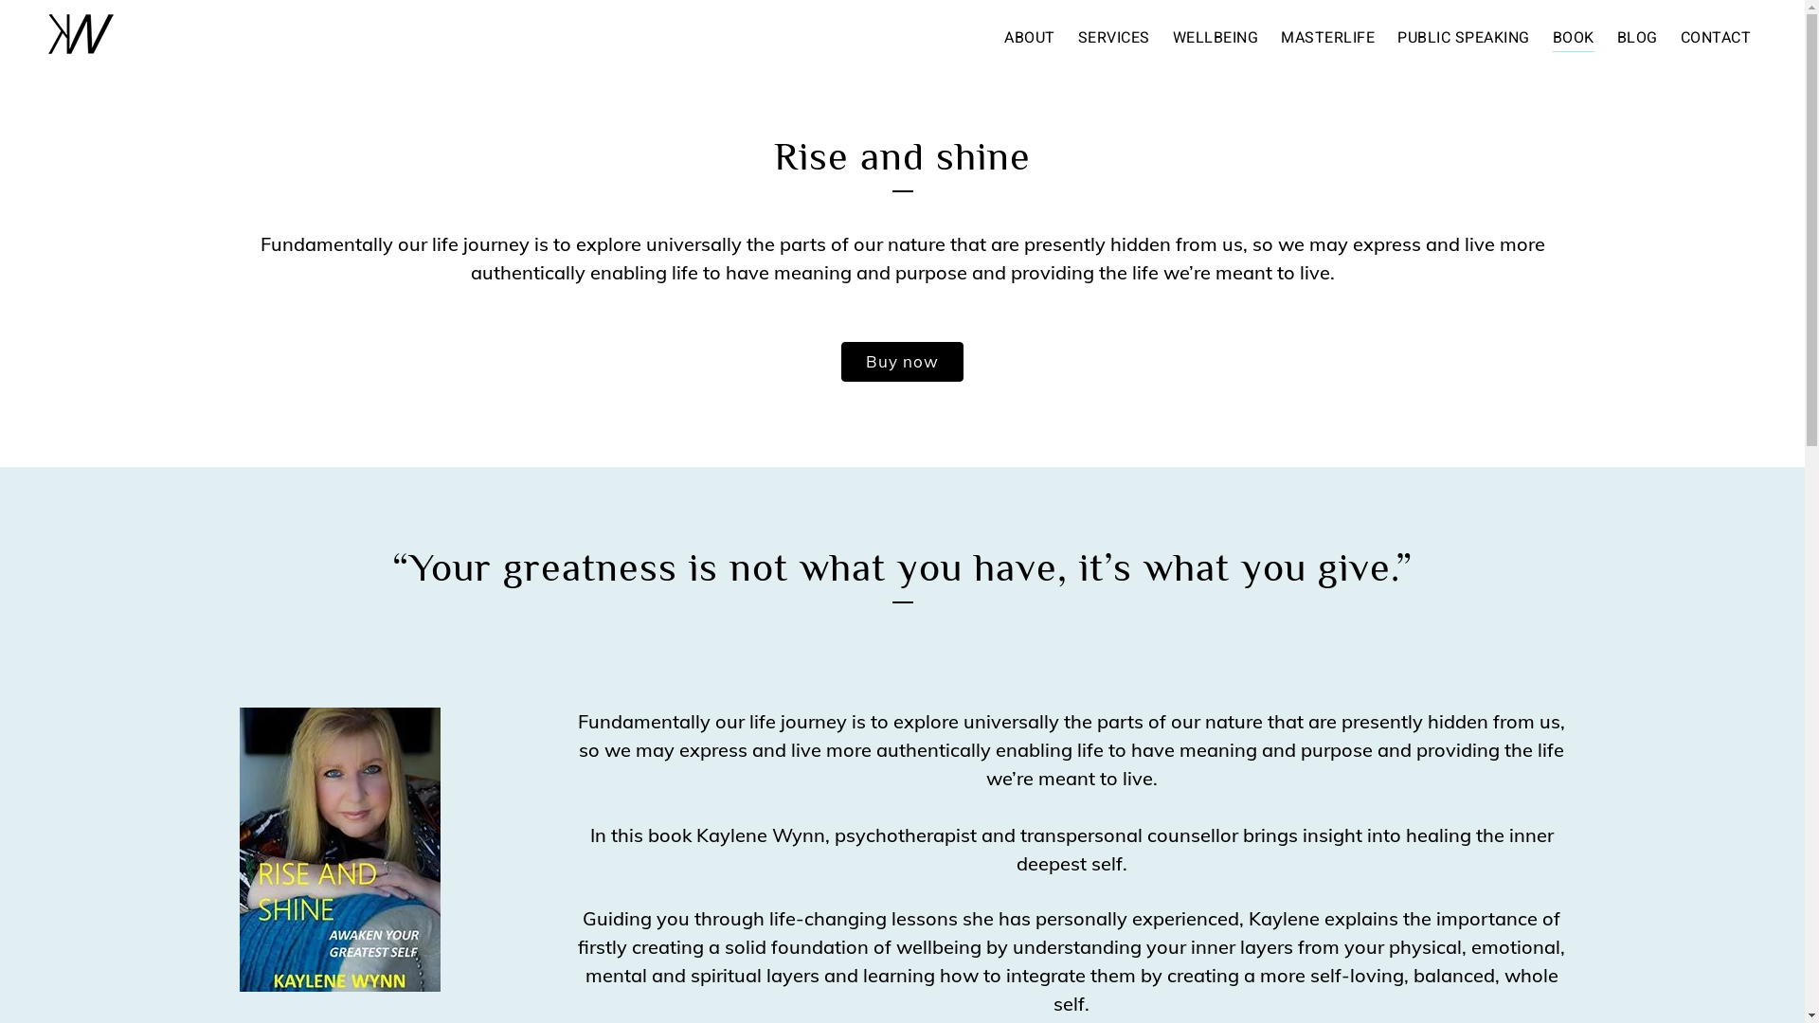 The width and height of the screenshot is (1819, 1023). What do you see at coordinates (1216, 38) in the screenshot?
I see `WELLBEING` at bounding box center [1216, 38].